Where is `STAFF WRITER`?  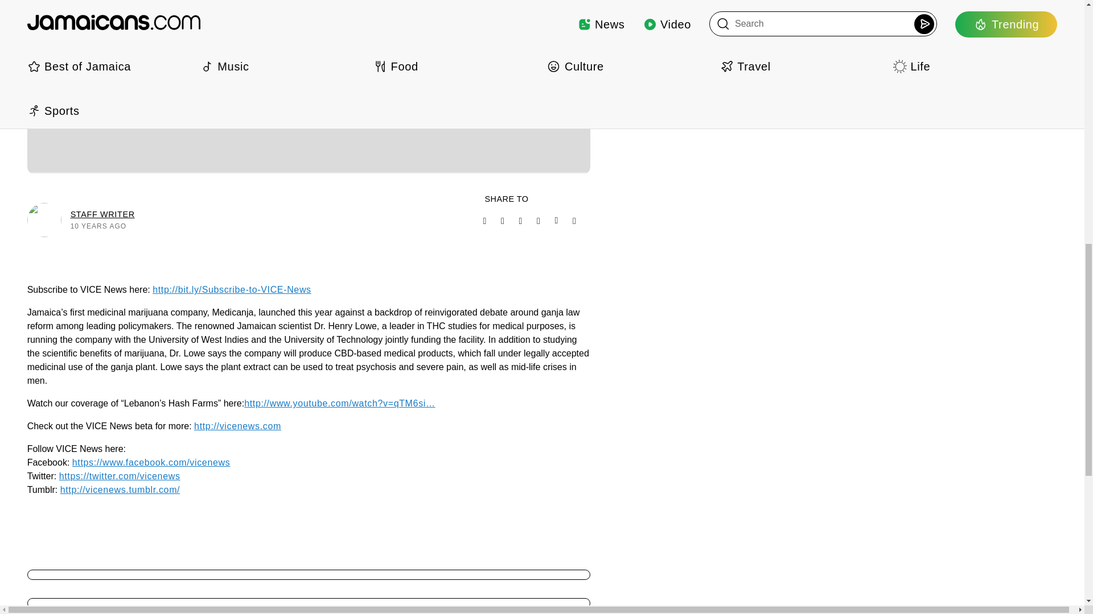 STAFF WRITER is located at coordinates (102, 214).